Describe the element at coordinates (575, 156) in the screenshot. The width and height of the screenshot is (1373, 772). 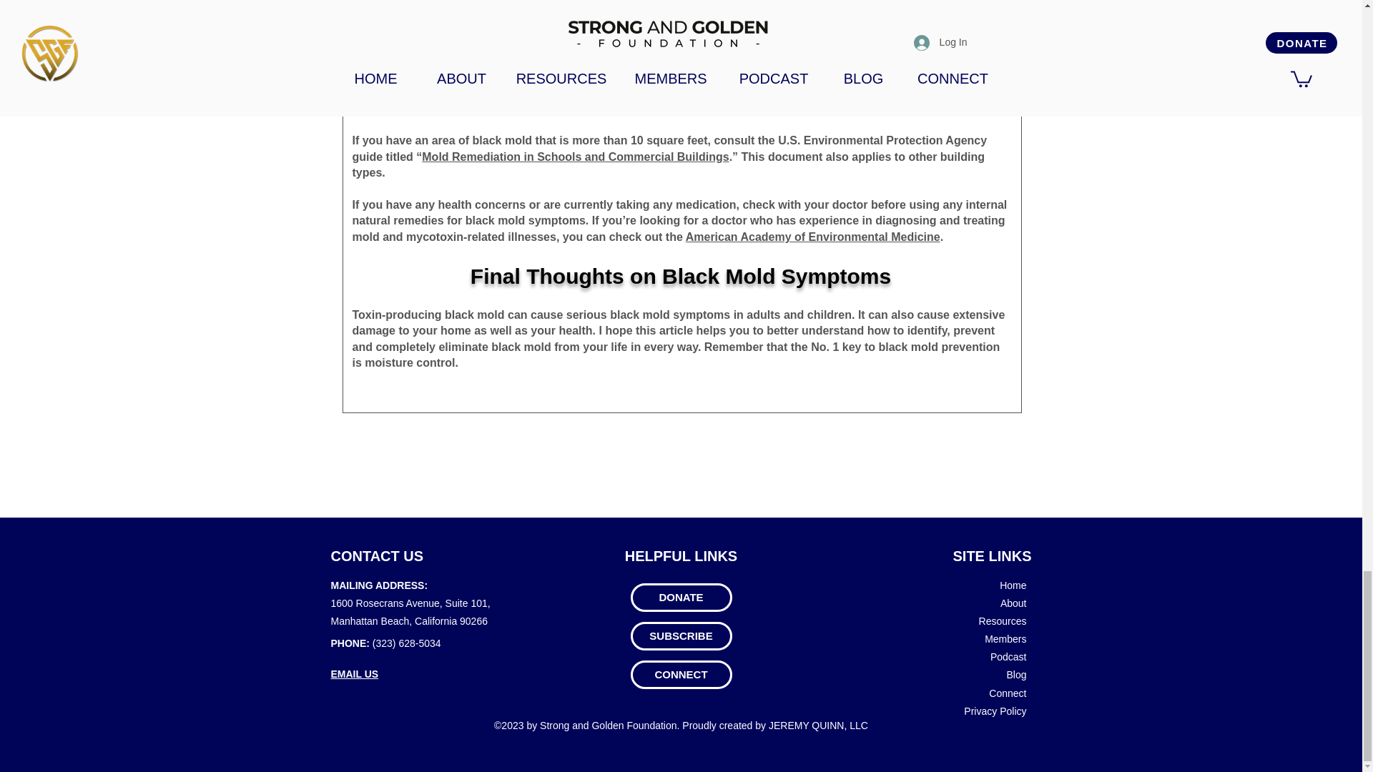
I see `Mold Remediation in Schools and Commercial Buildings` at that location.